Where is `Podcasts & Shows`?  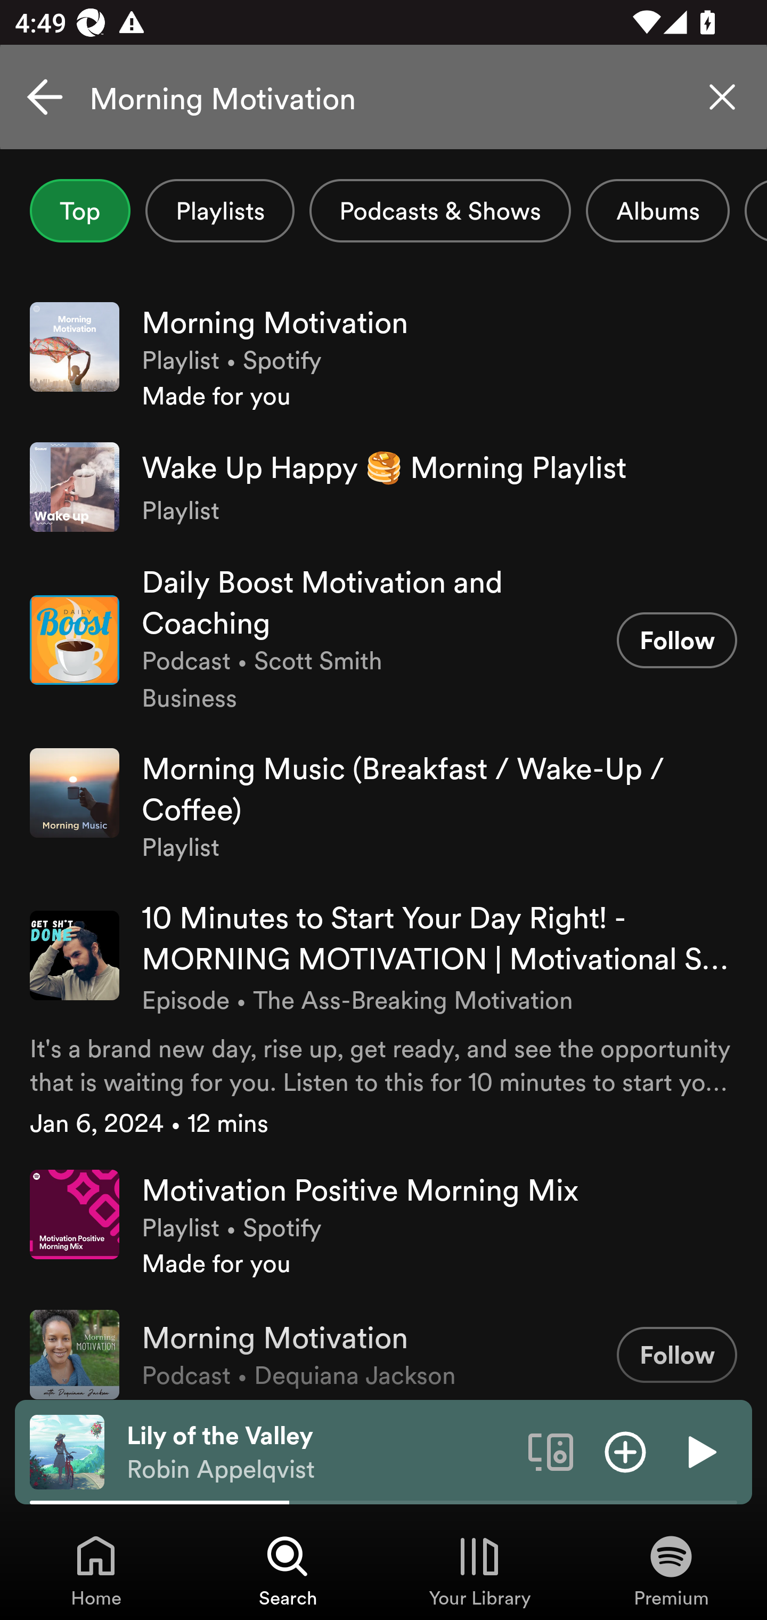
Podcasts & Shows is located at coordinates (440, 210).